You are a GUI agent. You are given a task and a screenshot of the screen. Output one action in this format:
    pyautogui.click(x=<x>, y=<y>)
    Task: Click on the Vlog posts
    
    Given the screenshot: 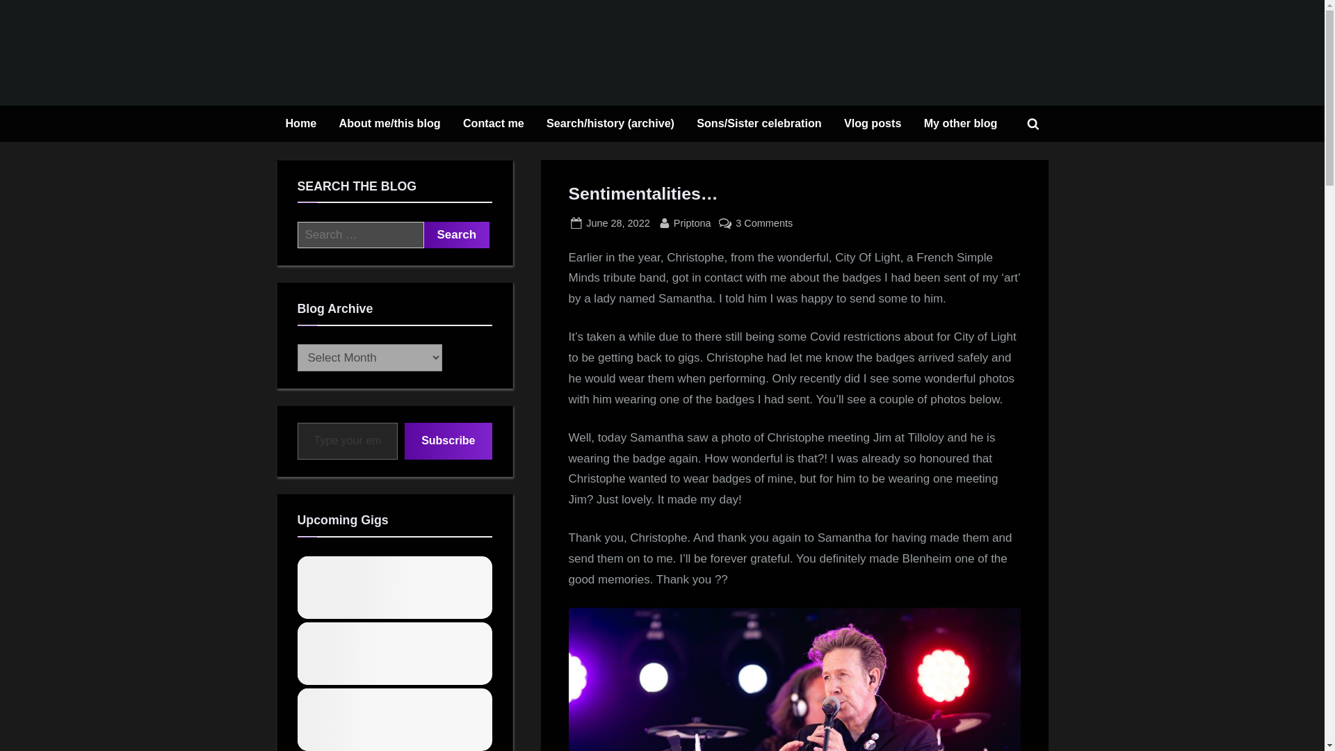 What is the action you would take?
    pyautogui.click(x=960, y=124)
    